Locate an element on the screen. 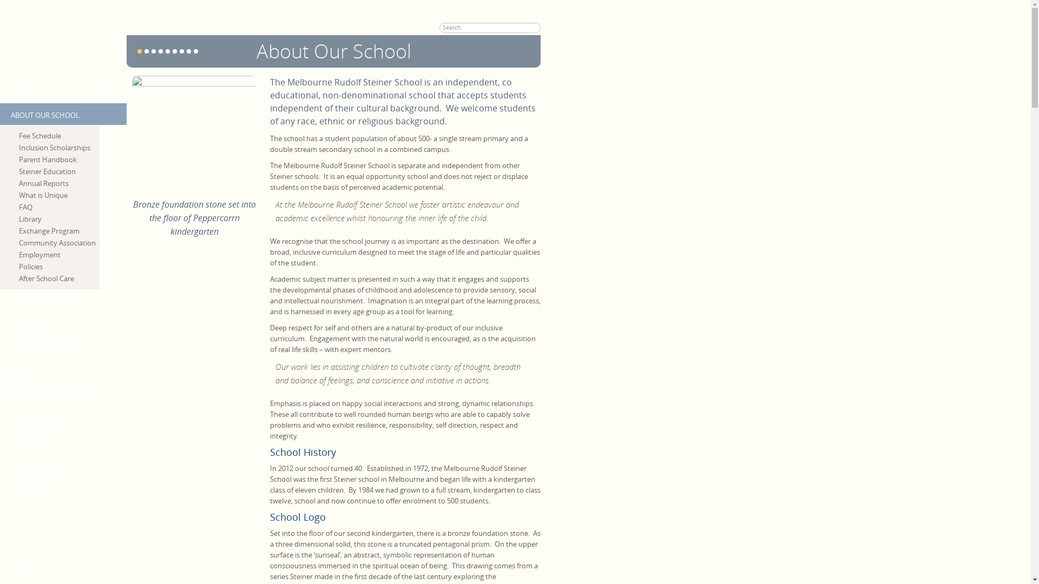  Library is located at coordinates (60, 219).